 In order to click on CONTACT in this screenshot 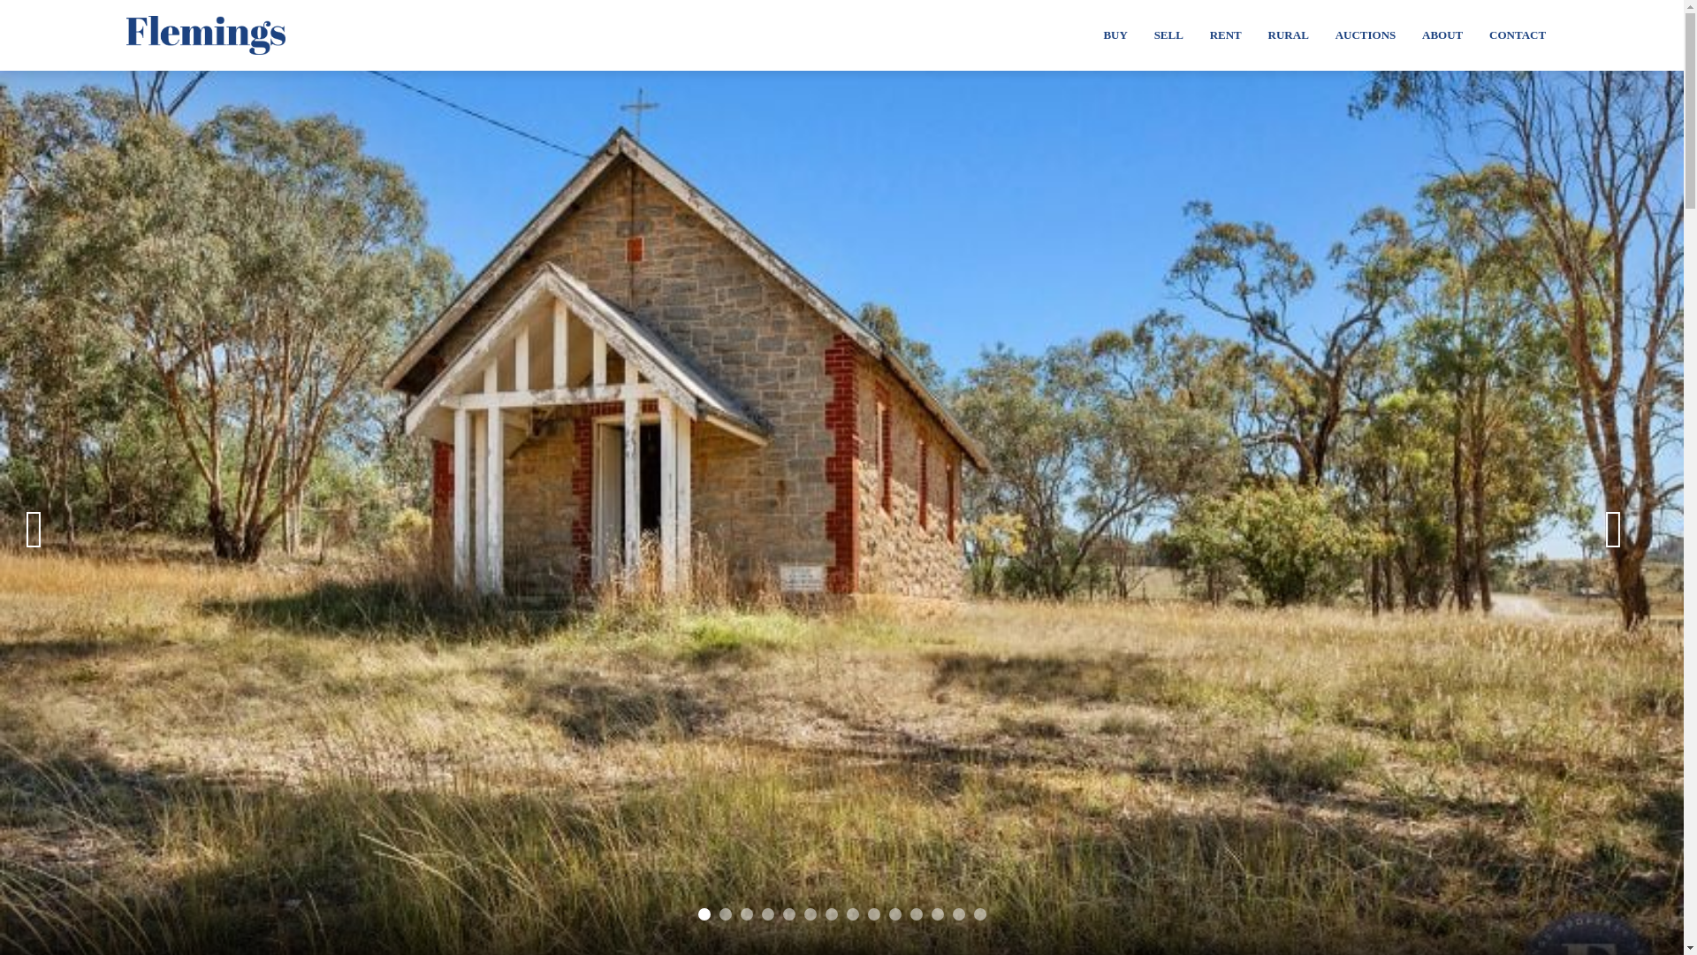, I will do `click(1518, 35)`.